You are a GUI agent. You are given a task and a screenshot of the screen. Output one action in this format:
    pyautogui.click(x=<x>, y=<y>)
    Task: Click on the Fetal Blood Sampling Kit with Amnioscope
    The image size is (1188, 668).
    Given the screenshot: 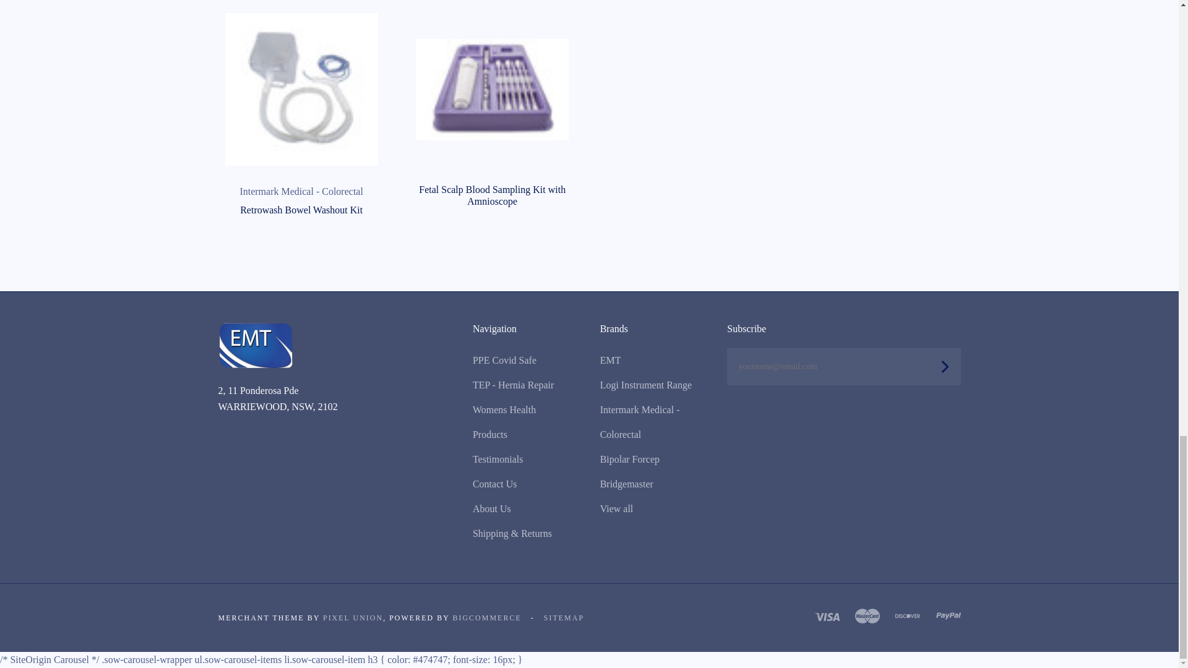 What is the action you would take?
    pyautogui.click(x=493, y=89)
    